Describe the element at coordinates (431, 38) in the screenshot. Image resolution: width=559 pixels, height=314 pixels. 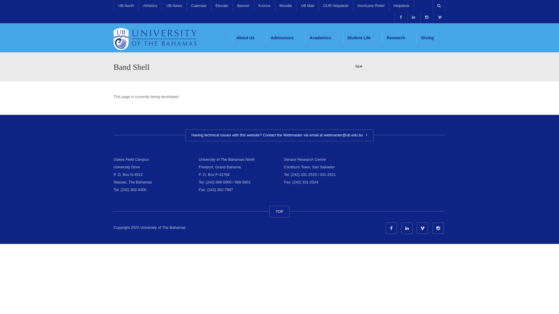
I see `Giving` at that location.